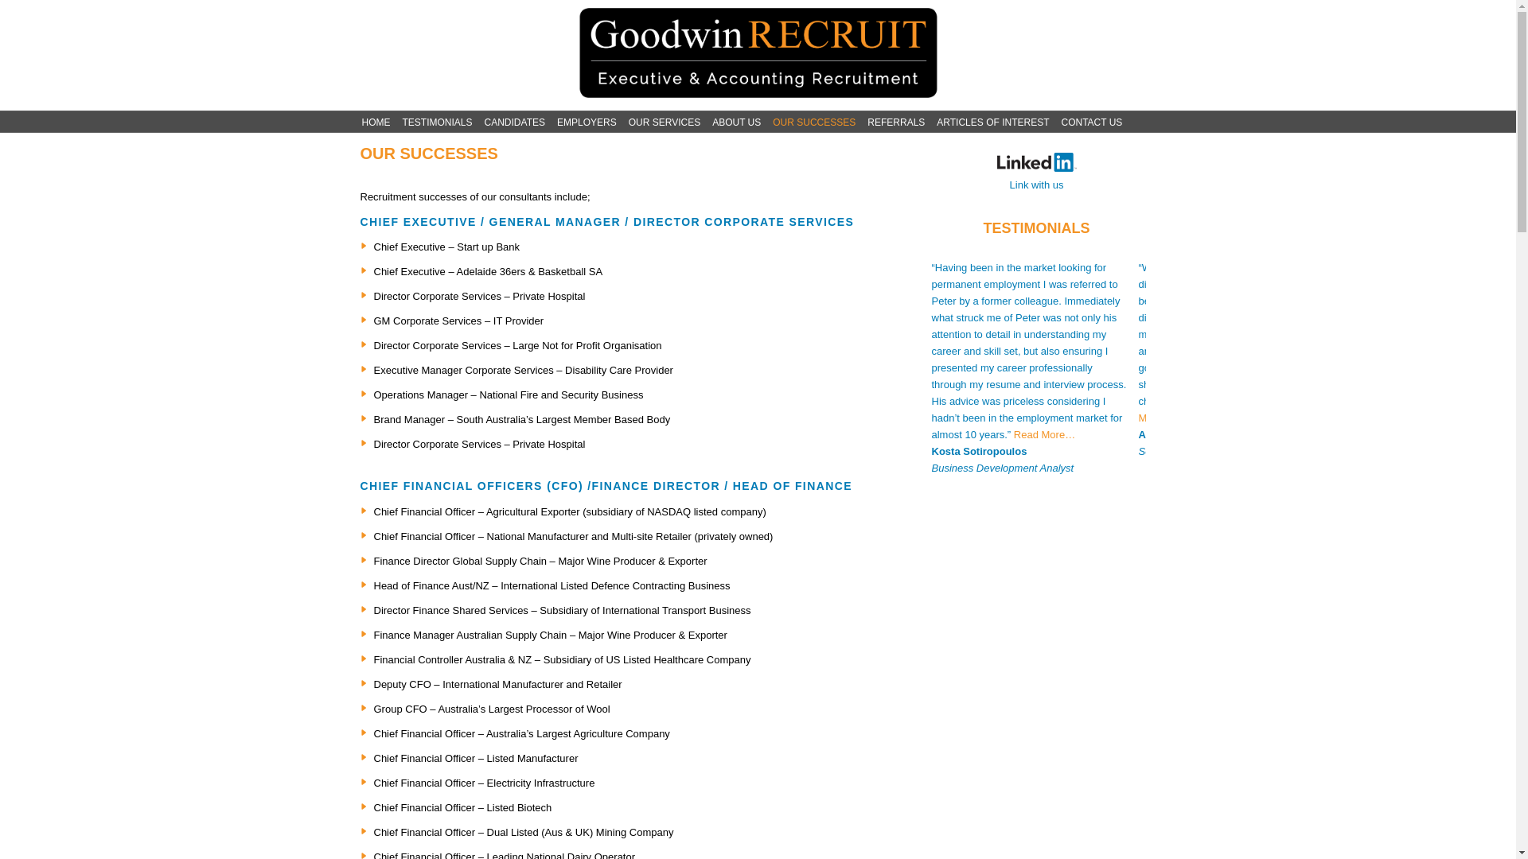 Image resolution: width=1528 pixels, height=859 pixels. Describe the element at coordinates (737, 122) in the screenshot. I see `ABOUT US` at that location.